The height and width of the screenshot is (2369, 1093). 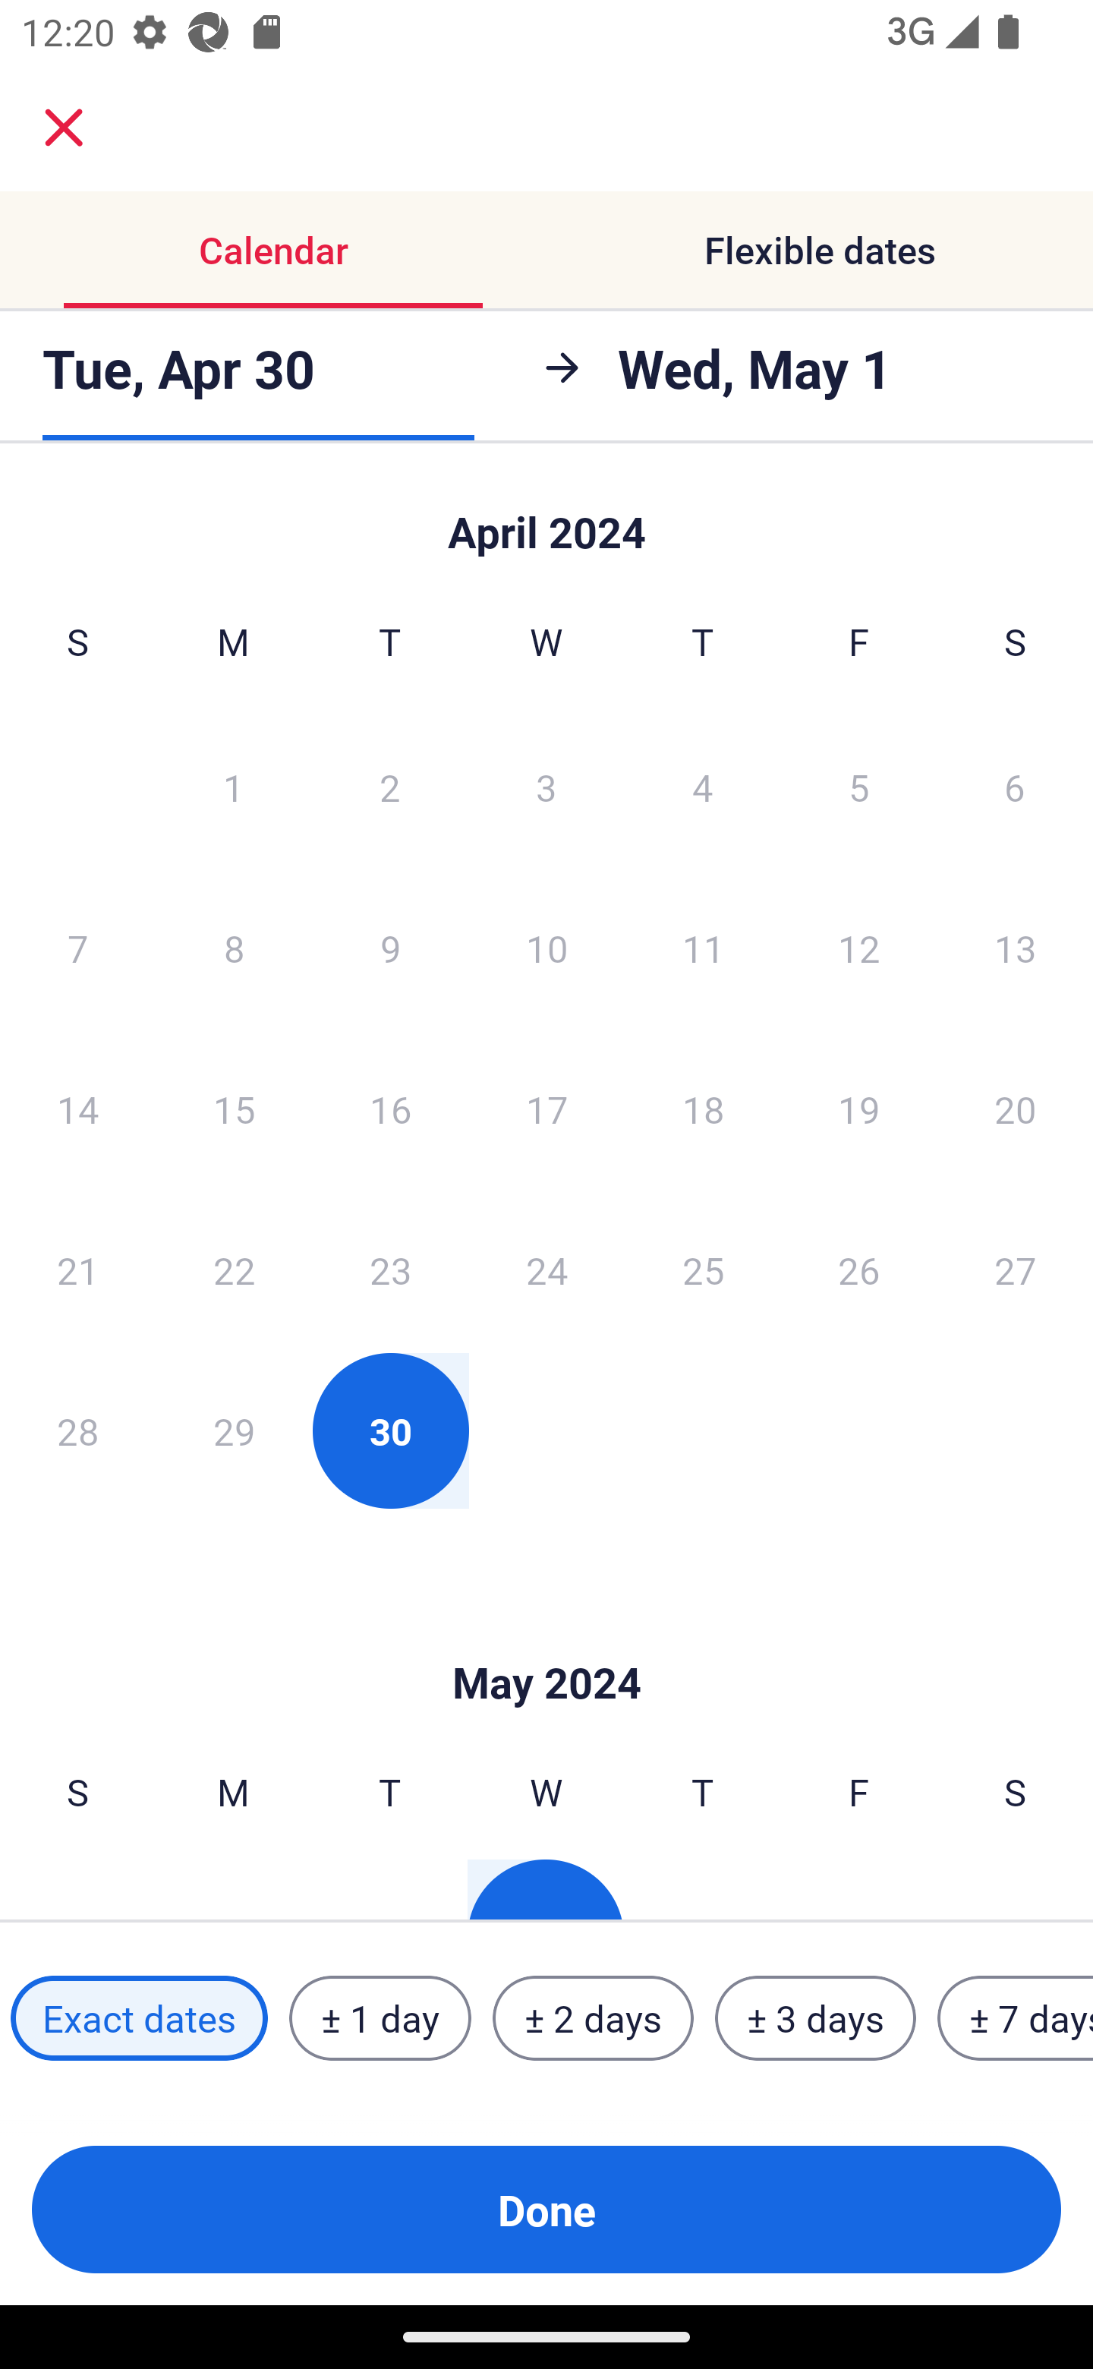 I want to click on 27 Saturday, April 27, 2024, so click(x=1016, y=1270).